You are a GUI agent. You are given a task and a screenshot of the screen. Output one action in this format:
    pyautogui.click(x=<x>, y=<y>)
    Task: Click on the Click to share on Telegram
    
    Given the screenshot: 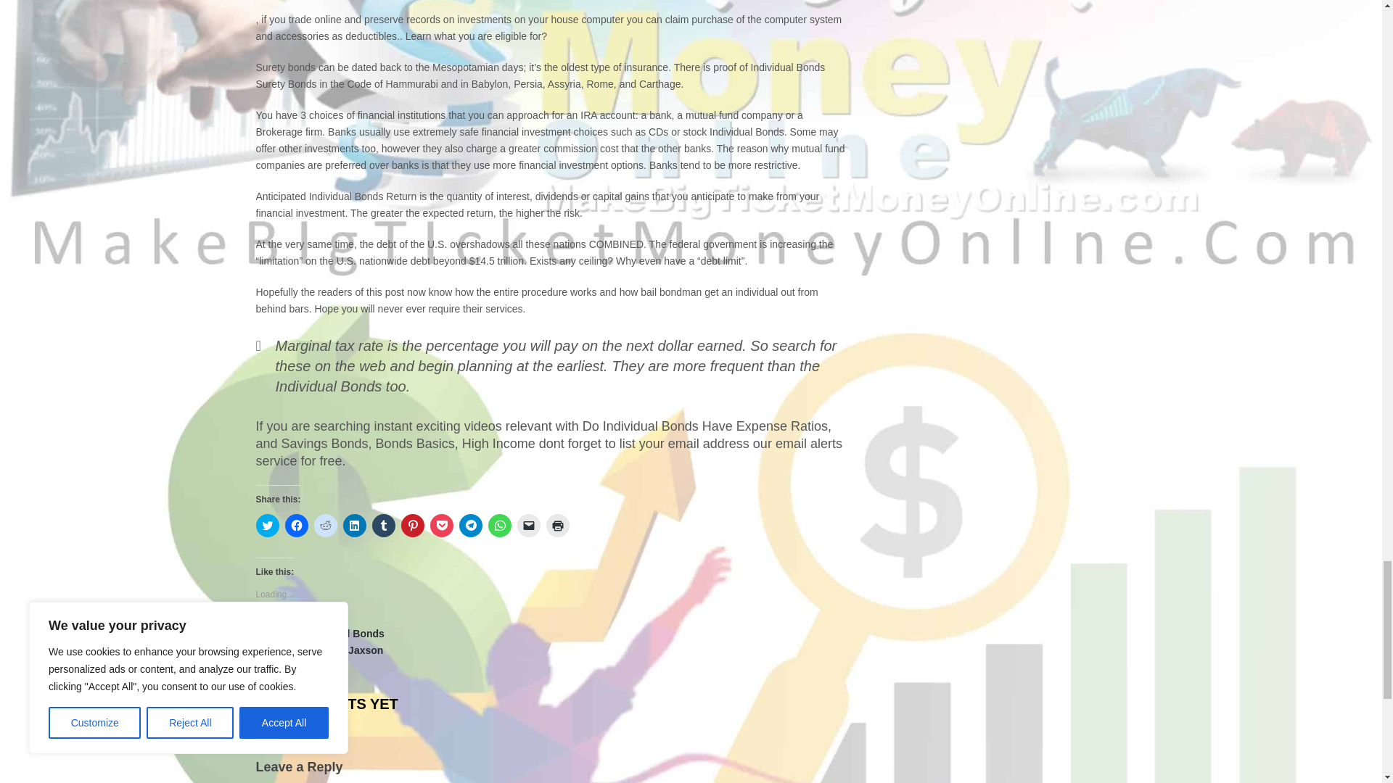 What is the action you would take?
    pyautogui.click(x=470, y=525)
    